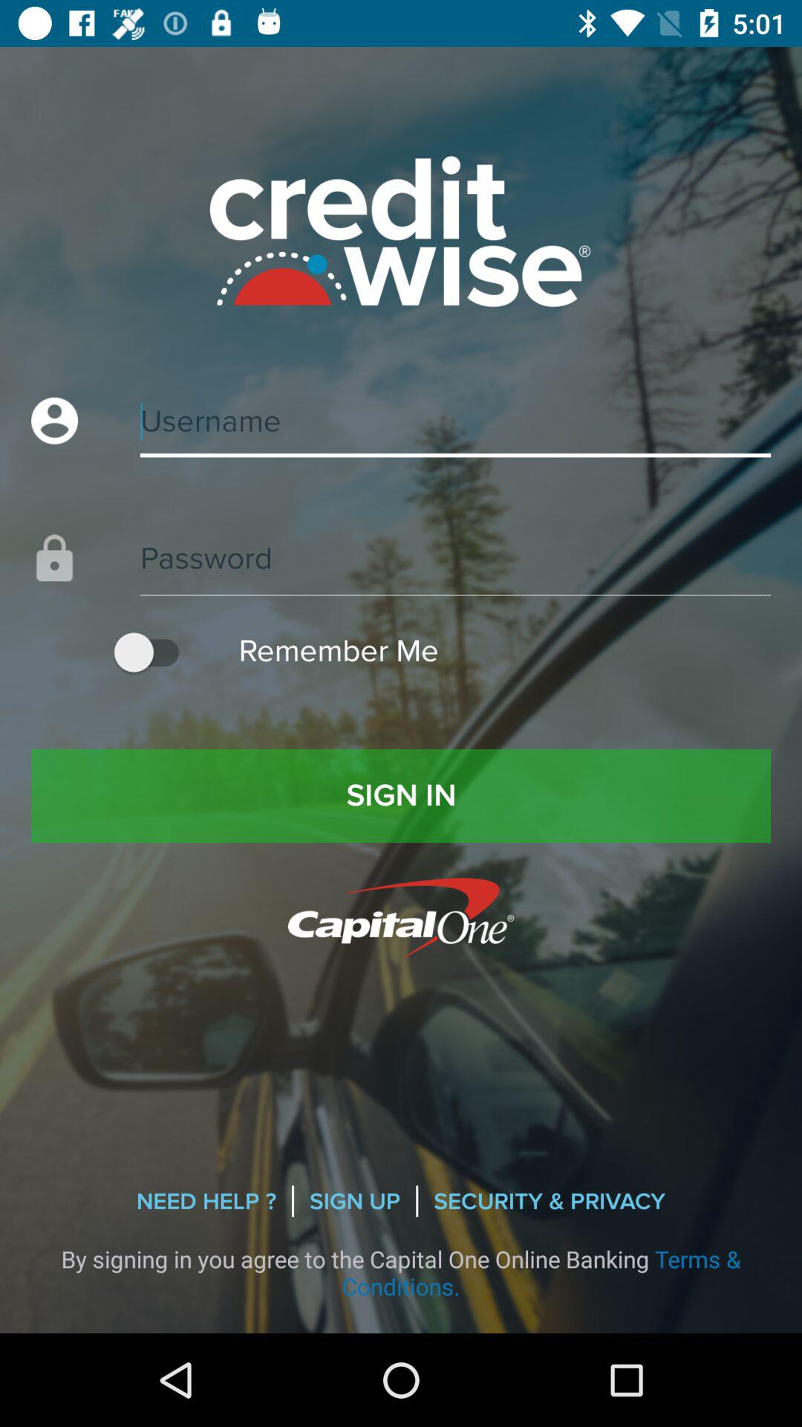 The image size is (802, 1427). What do you see at coordinates (550, 1201) in the screenshot?
I see `tap the item above by signing in icon` at bounding box center [550, 1201].